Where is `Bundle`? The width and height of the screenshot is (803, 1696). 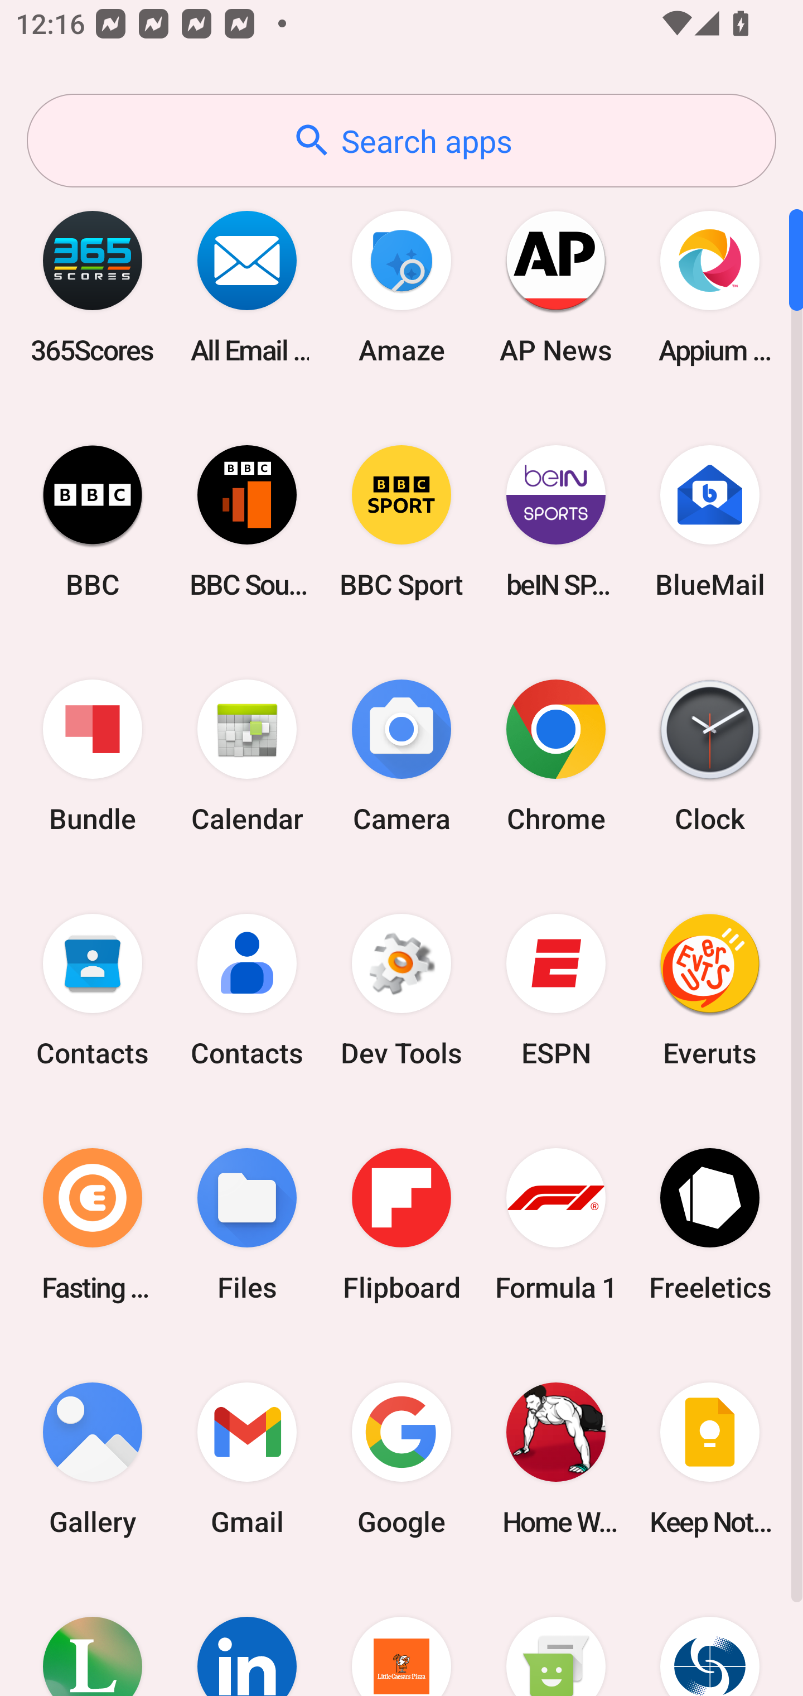
Bundle is located at coordinates (93, 757).